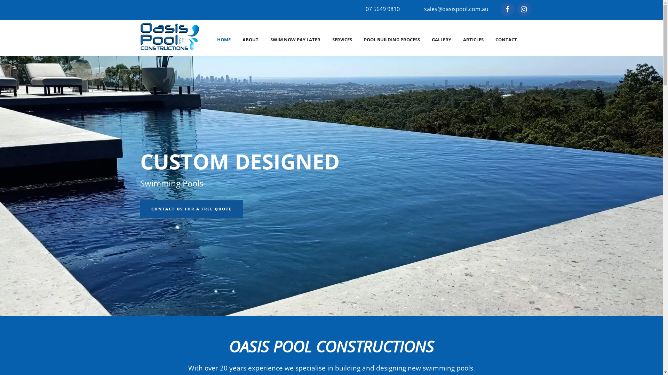 The width and height of the screenshot is (668, 375). What do you see at coordinates (456, 9) in the screenshot?
I see `sales@oasispool.com.au` at bounding box center [456, 9].